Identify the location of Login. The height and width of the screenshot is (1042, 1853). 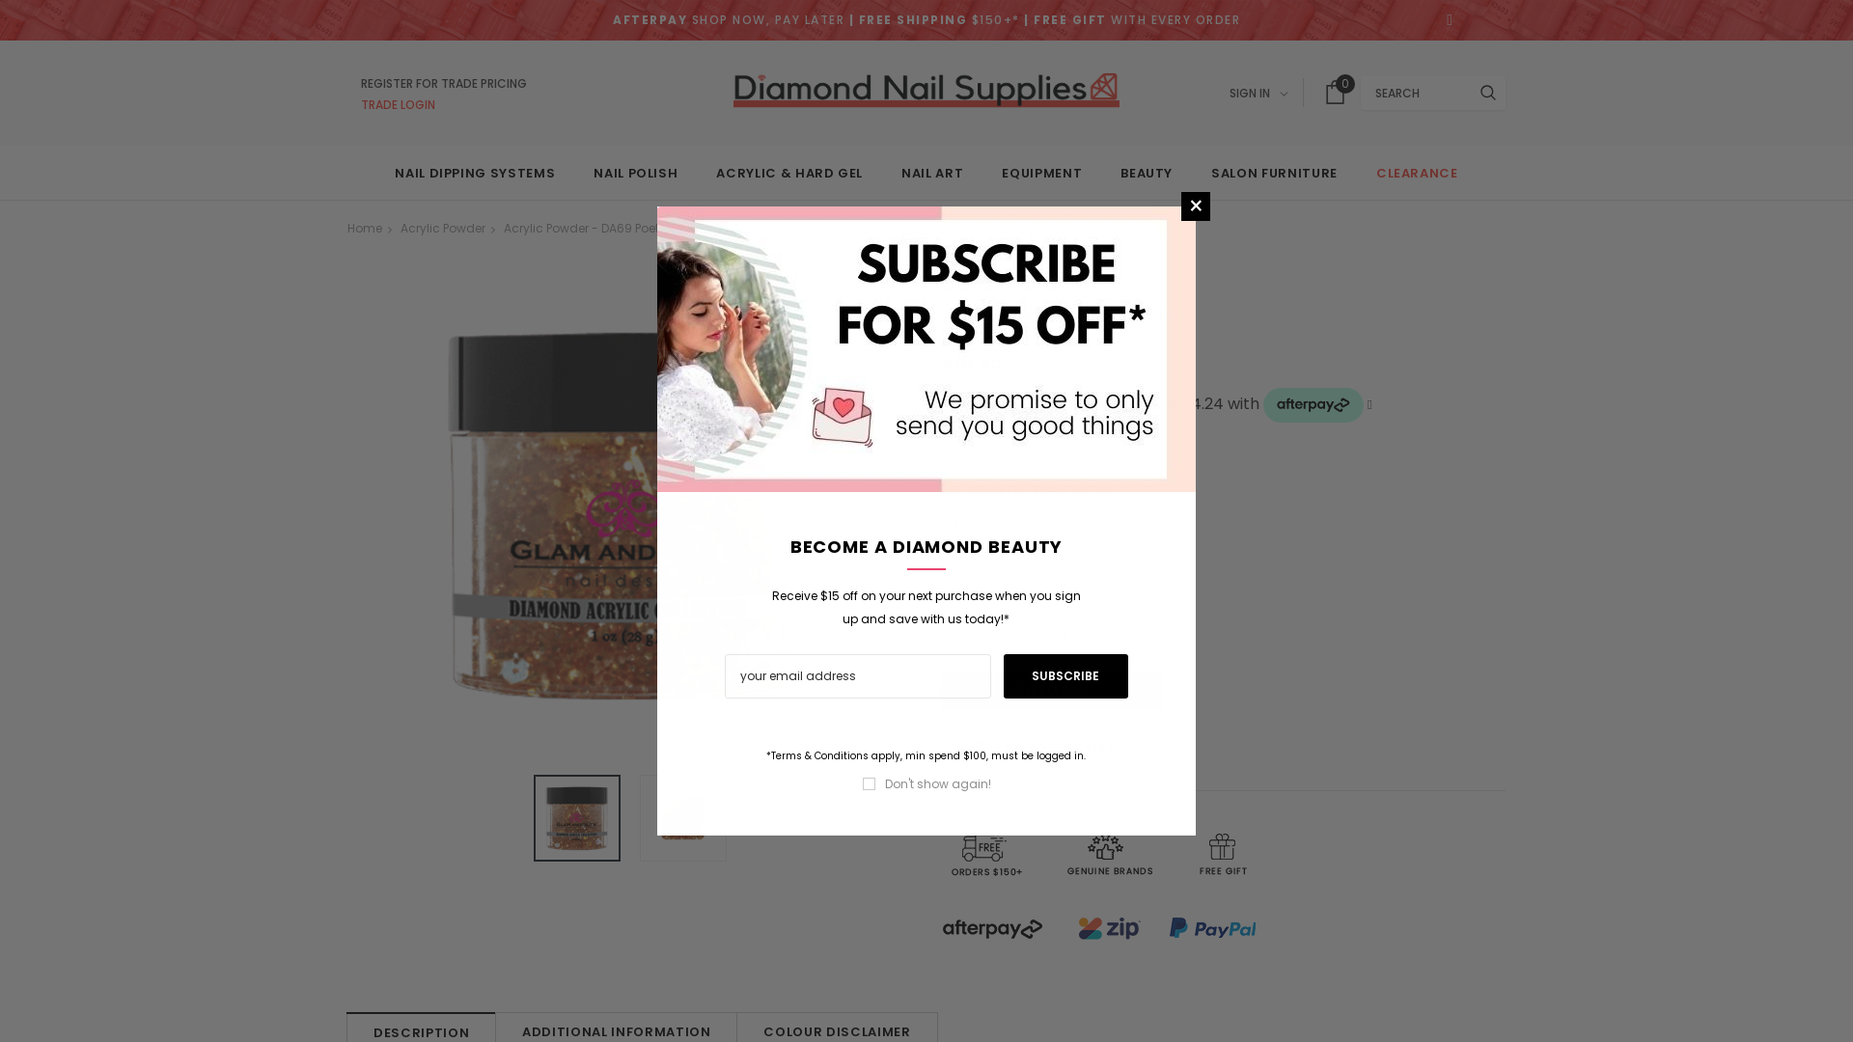
(1329, 308).